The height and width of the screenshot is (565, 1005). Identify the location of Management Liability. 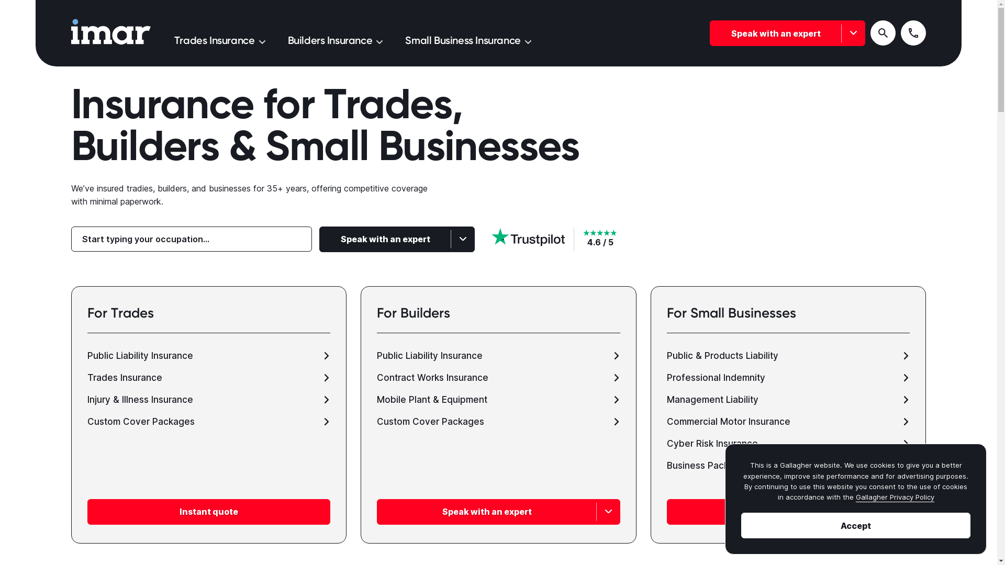
(788, 400).